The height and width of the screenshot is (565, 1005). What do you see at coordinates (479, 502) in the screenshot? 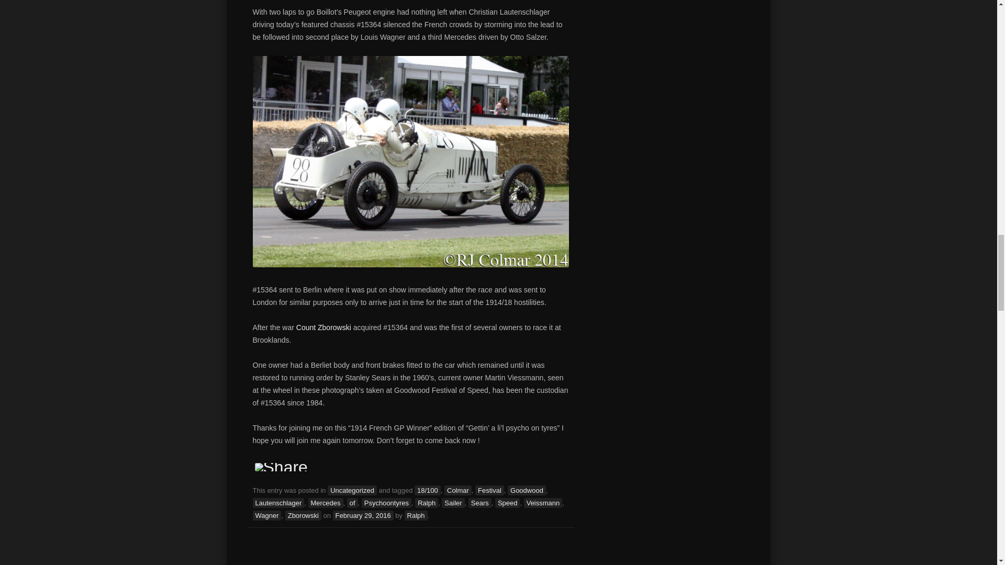
I see `Sears` at bounding box center [479, 502].